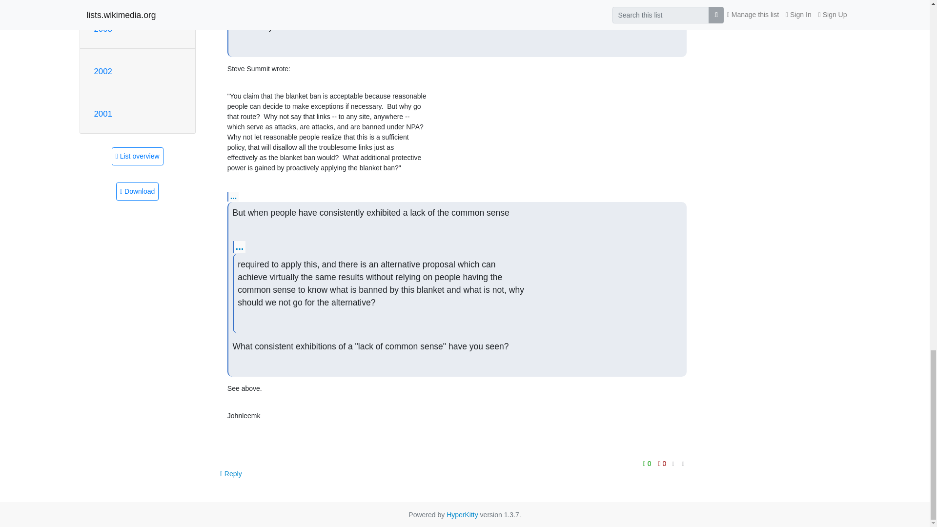  Describe the element at coordinates (231, 473) in the screenshot. I see `Sign in to reply online` at that location.